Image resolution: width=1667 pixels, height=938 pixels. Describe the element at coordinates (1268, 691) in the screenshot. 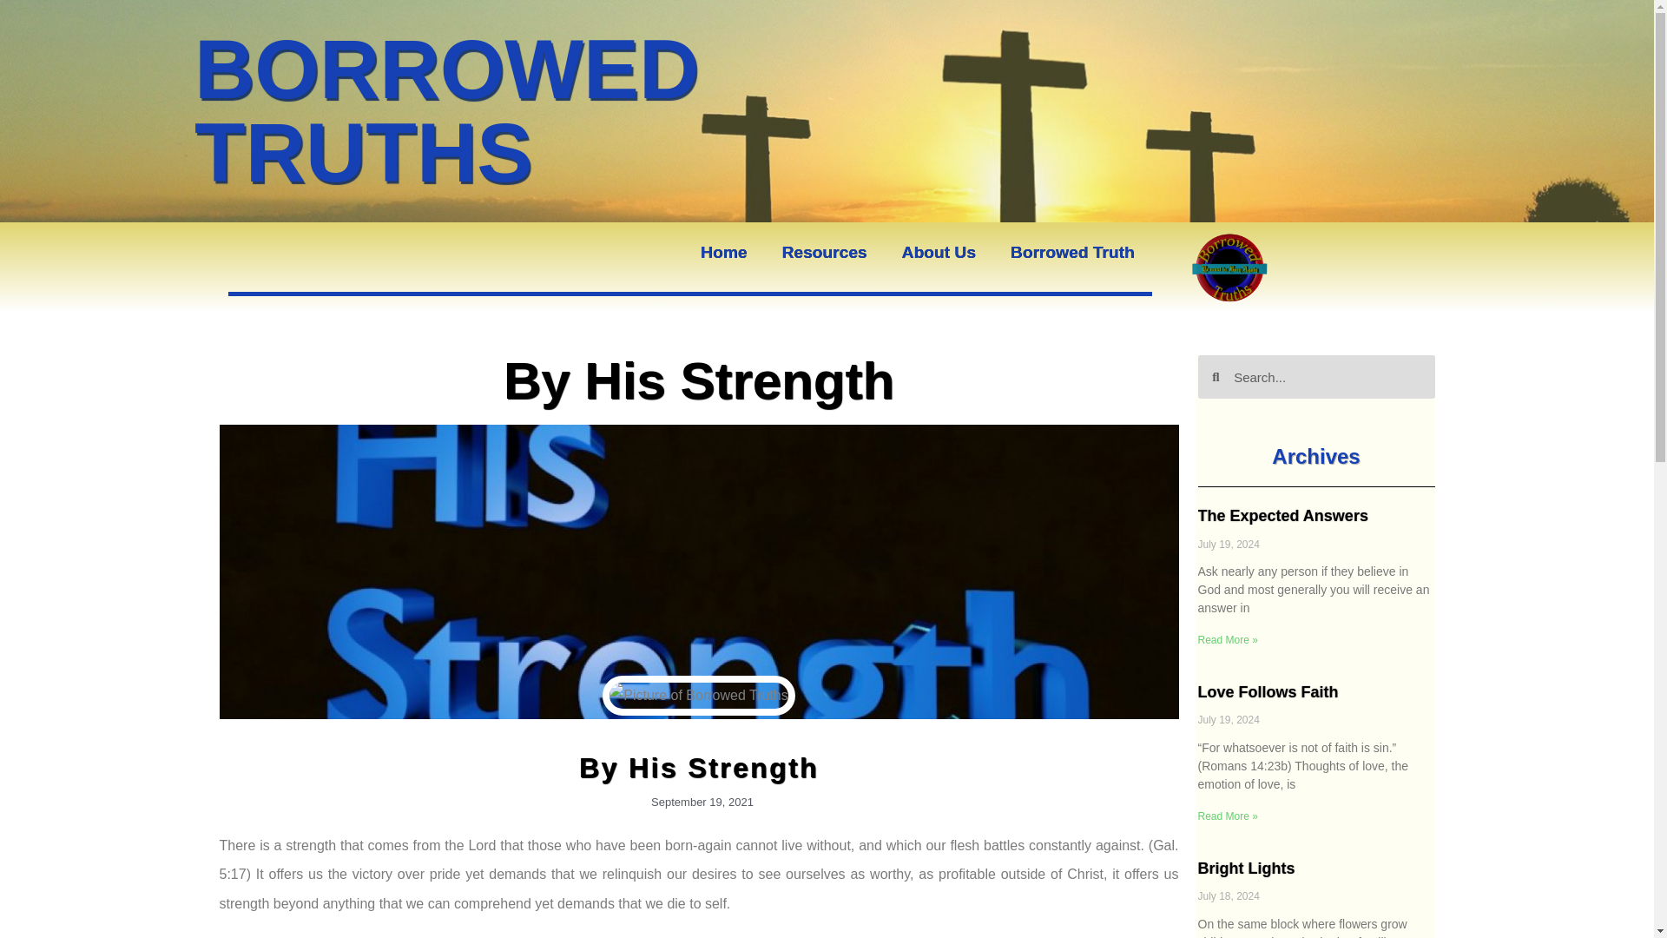

I see `Love Follows Faith` at that location.